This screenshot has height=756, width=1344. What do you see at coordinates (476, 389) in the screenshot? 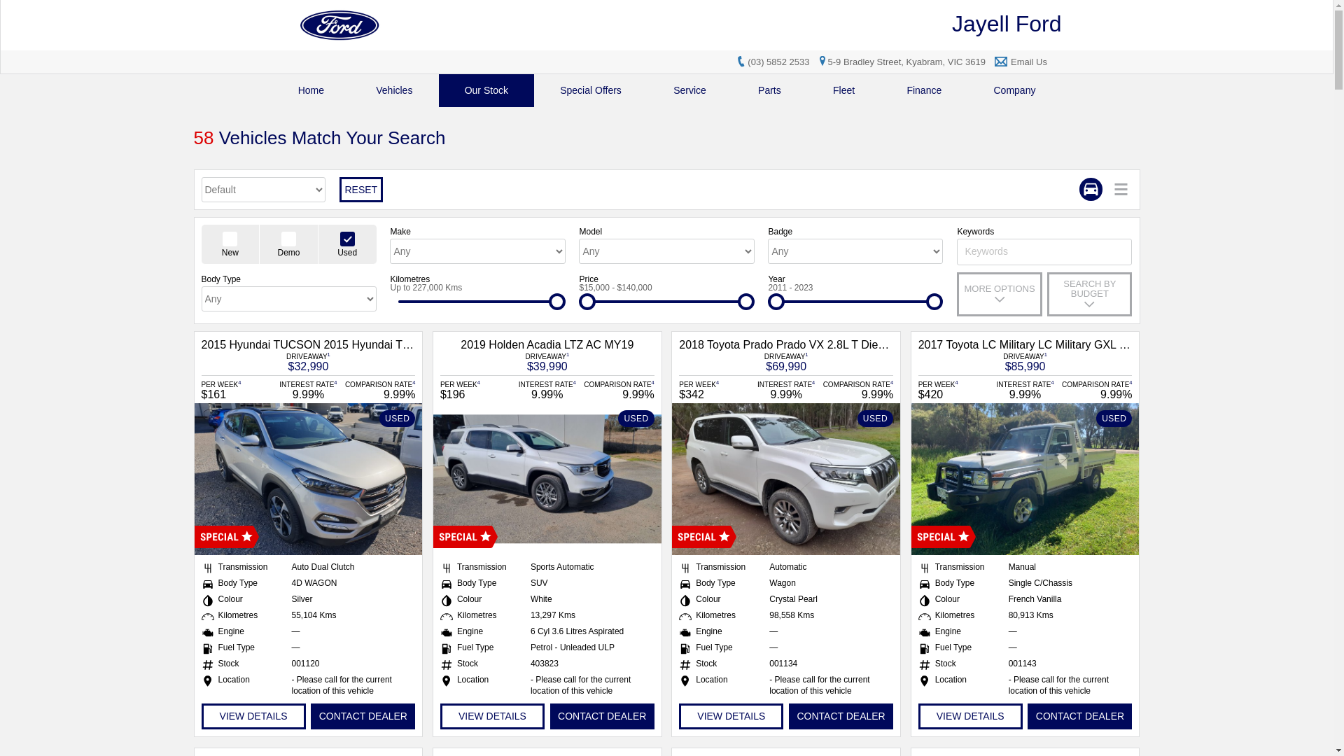
I see `PER WEEK4
$196` at bounding box center [476, 389].